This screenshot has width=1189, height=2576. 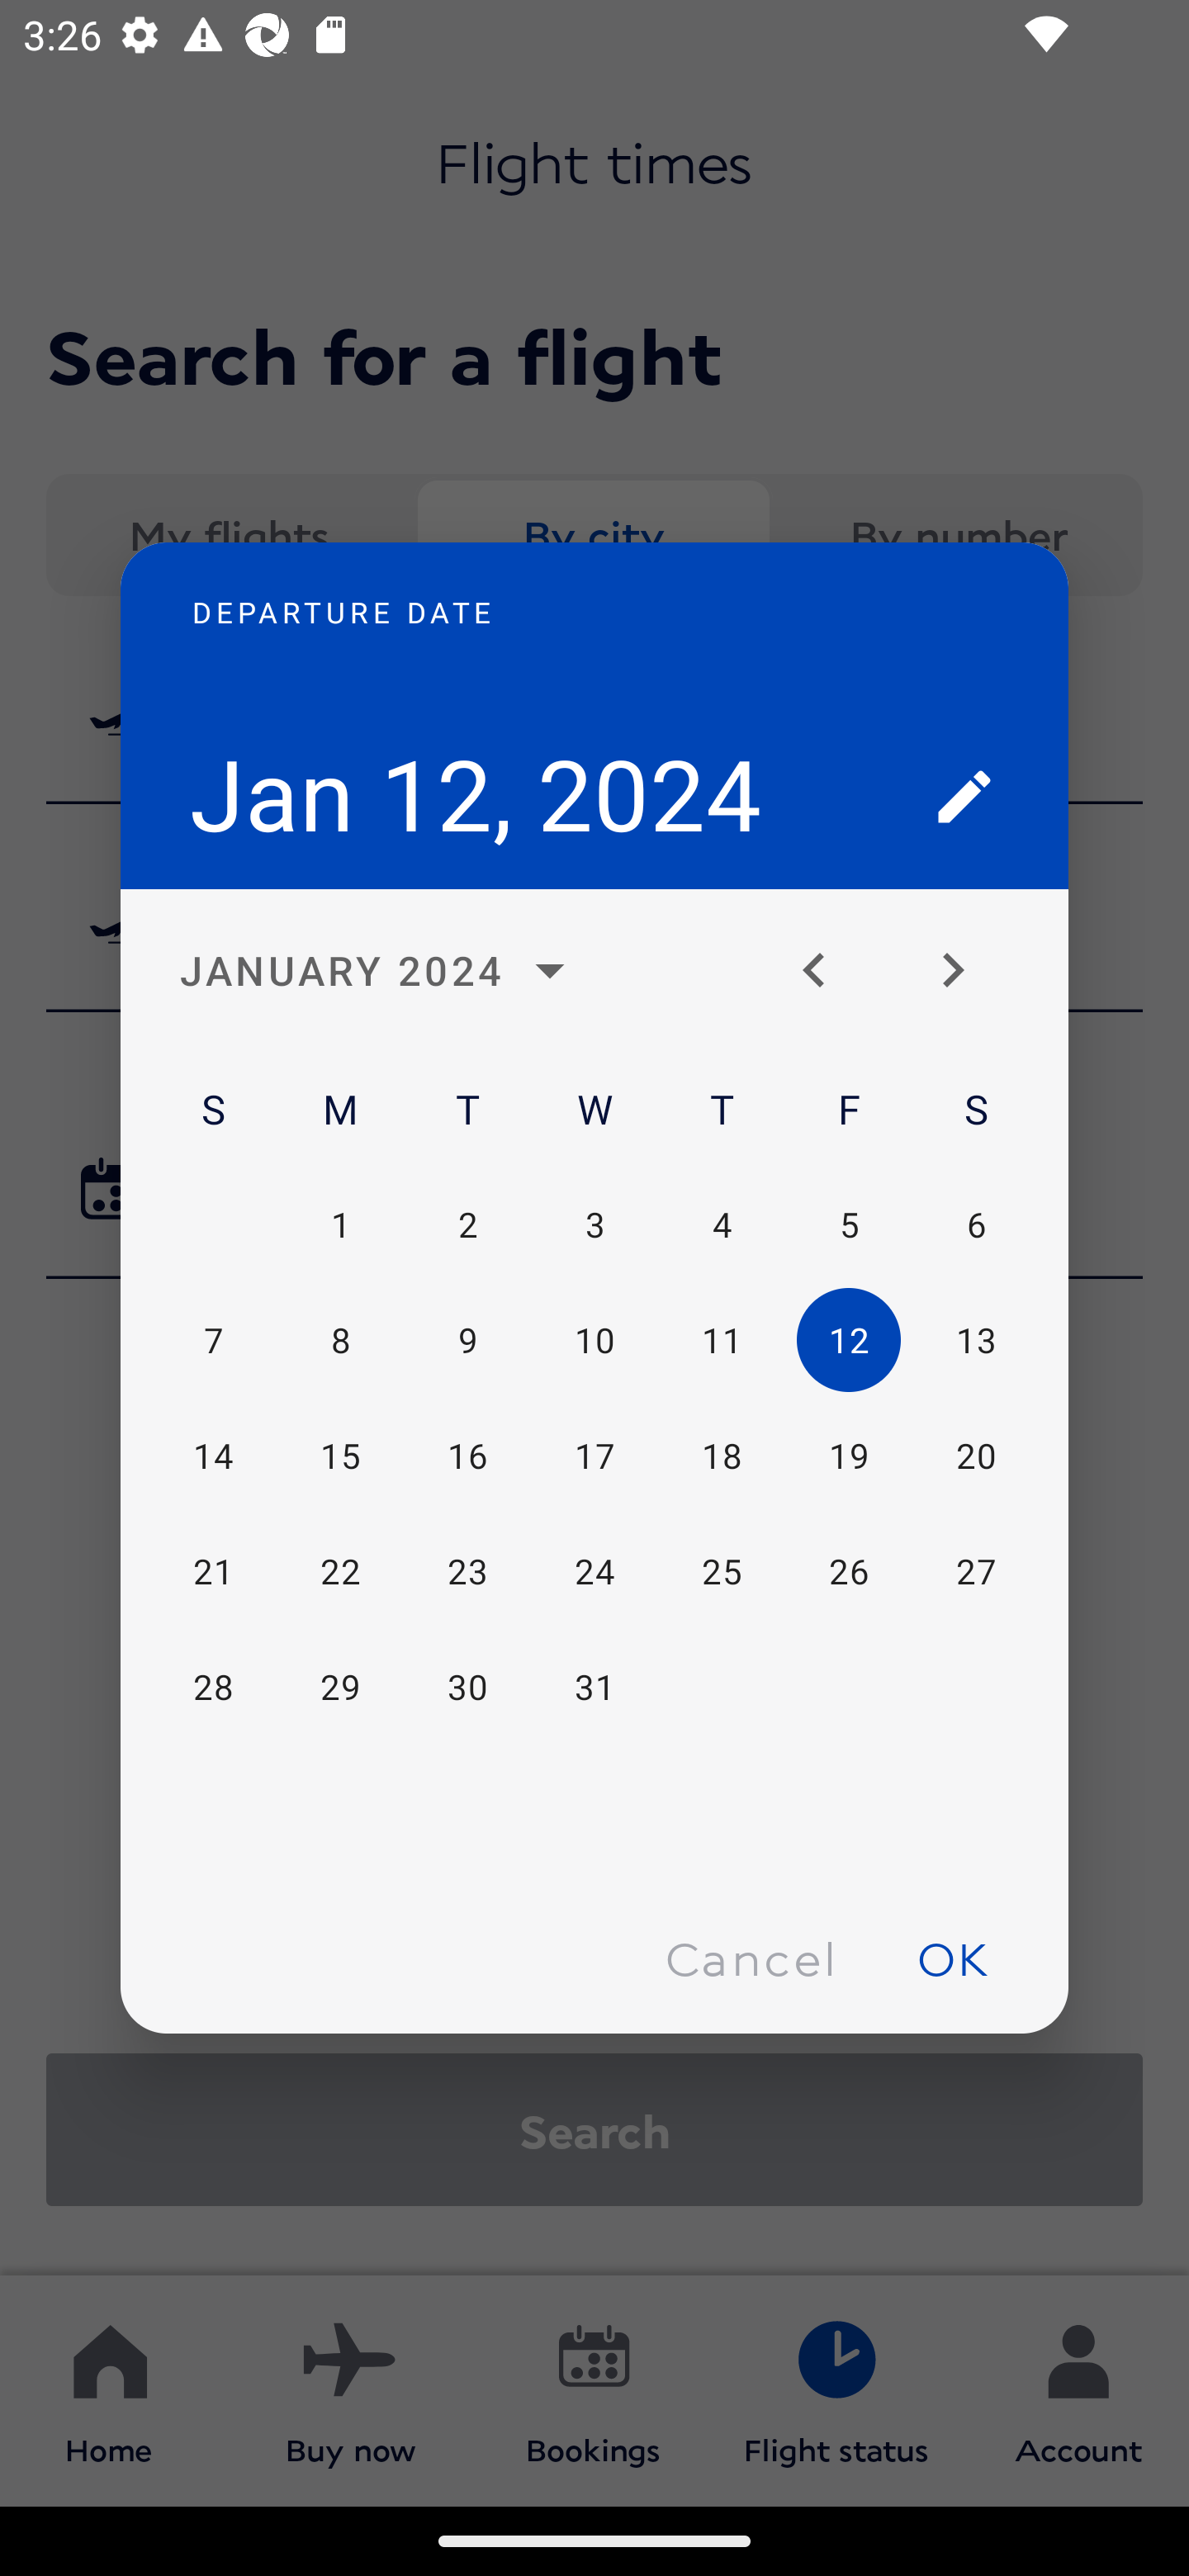 What do you see at coordinates (594, 1686) in the screenshot?
I see `31 Wed, Jan 31` at bounding box center [594, 1686].